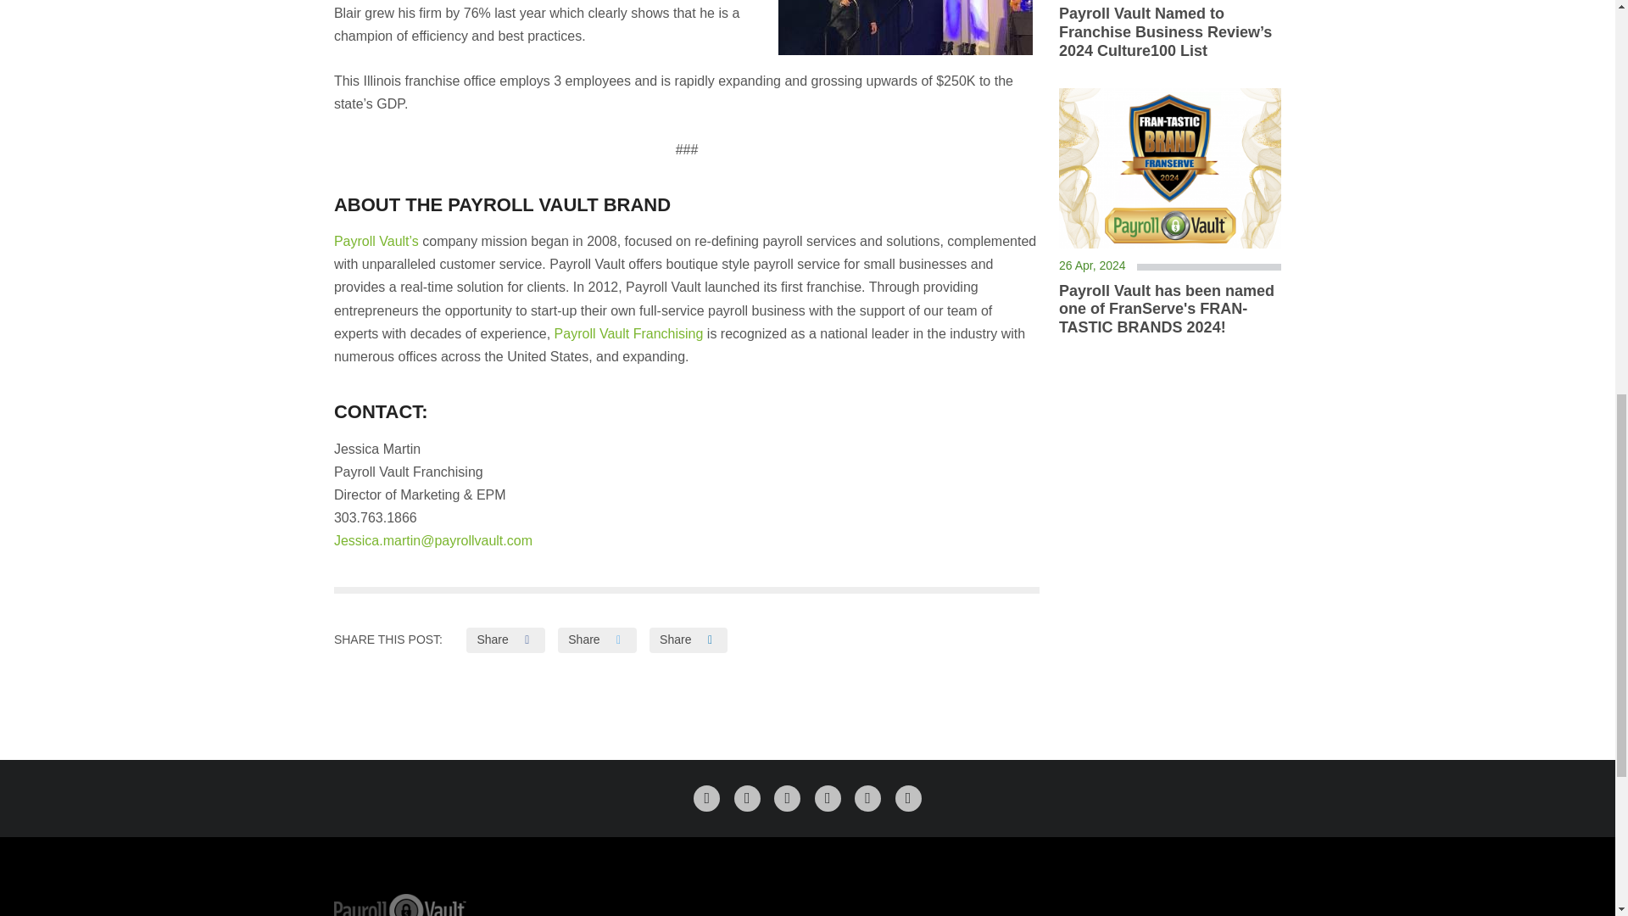 This screenshot has height=916, width=1628. I want to click on INSTAGRAM, so click(867, 797).